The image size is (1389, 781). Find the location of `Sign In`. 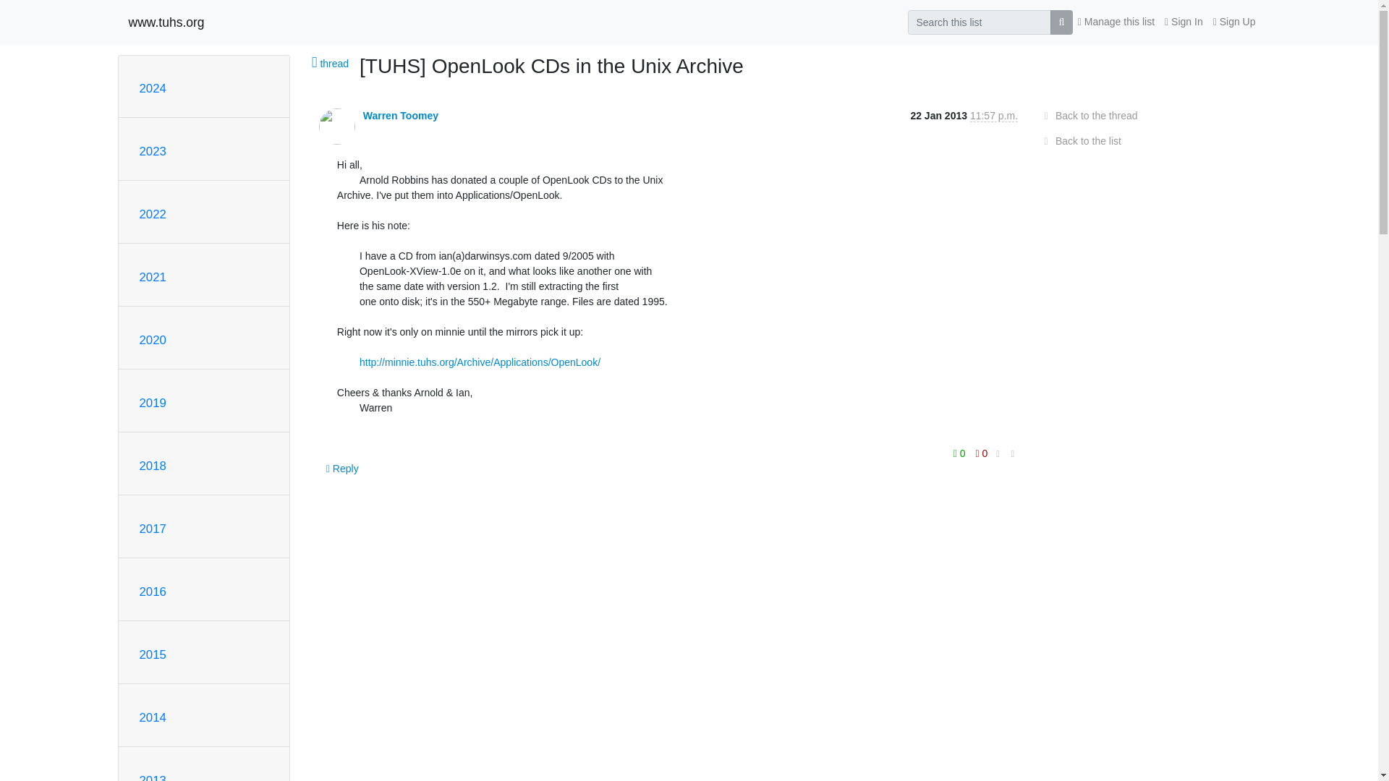

Sign In is located at coordinates (1184, 22).